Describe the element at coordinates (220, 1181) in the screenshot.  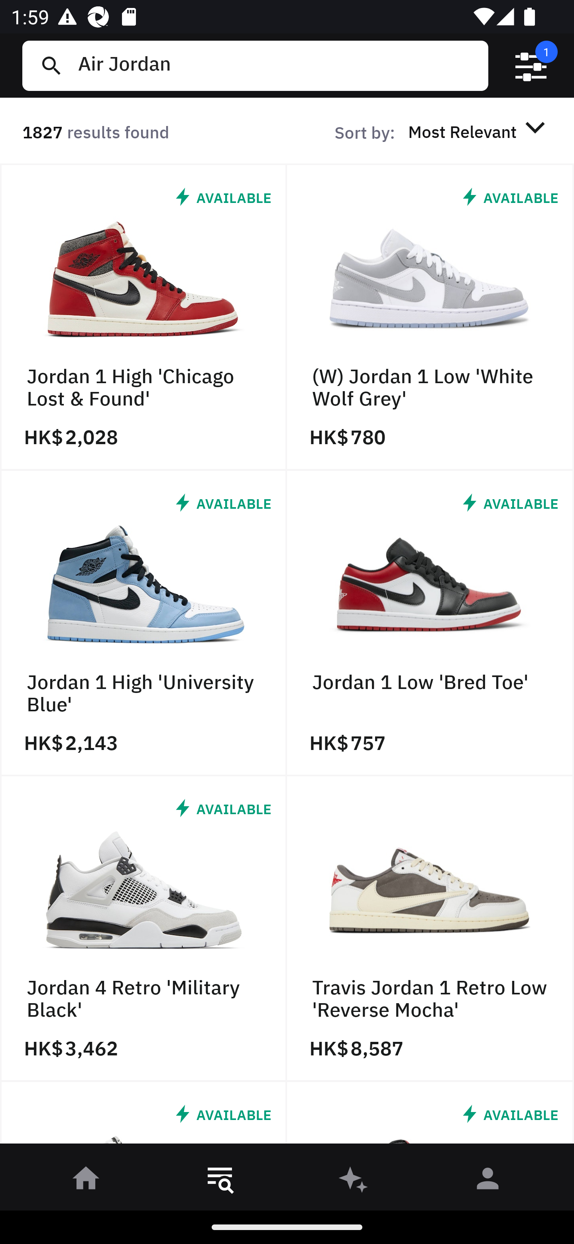
I see `󱎸` at that location.